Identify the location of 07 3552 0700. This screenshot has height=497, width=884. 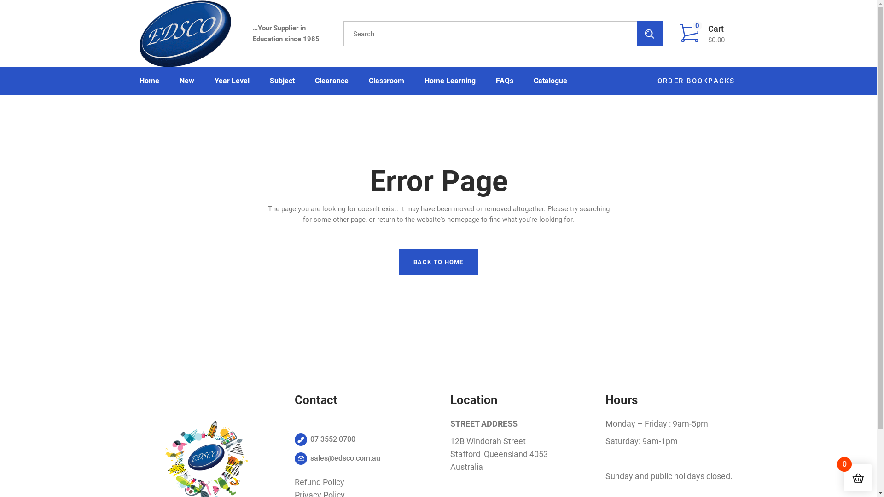
(325, 440).